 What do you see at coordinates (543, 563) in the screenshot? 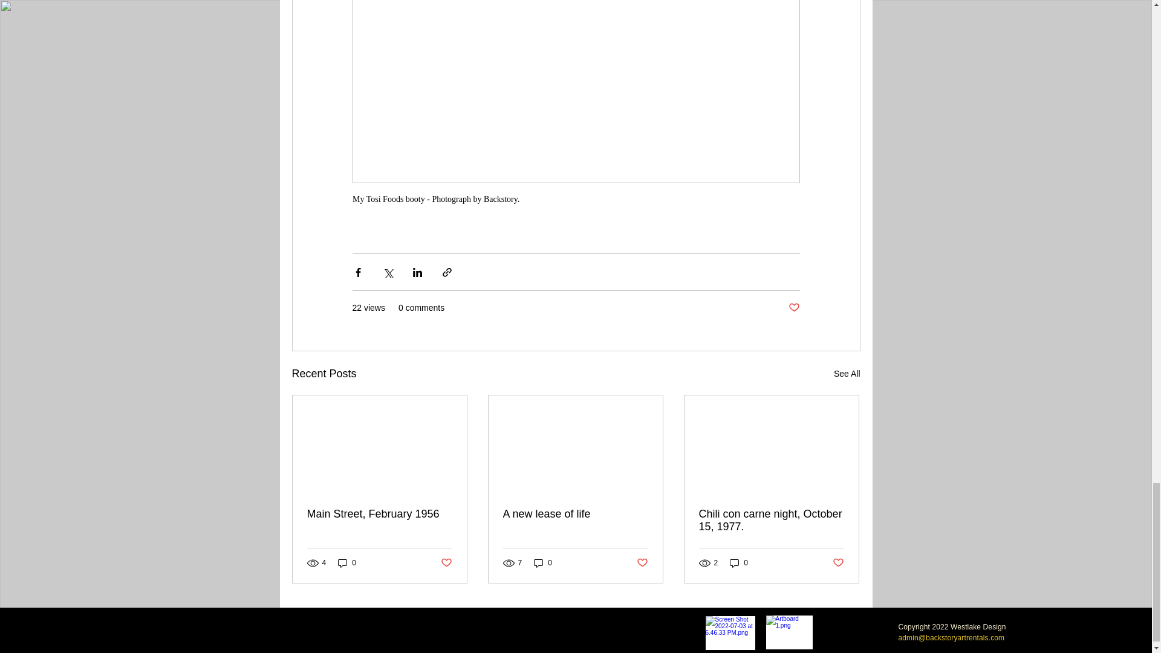
I see `0` at bounding box center [543, 563].